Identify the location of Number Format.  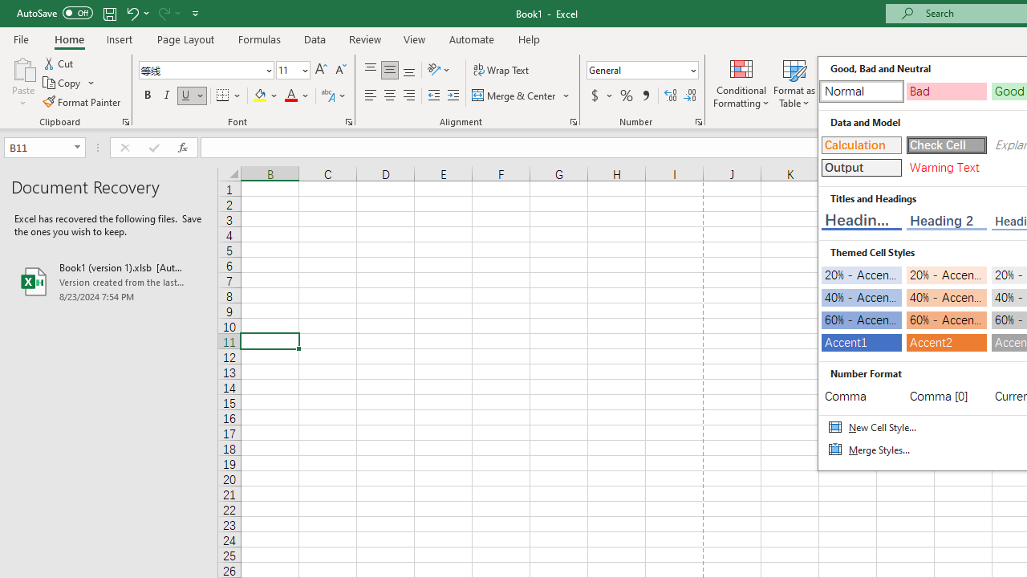
(642, 71).